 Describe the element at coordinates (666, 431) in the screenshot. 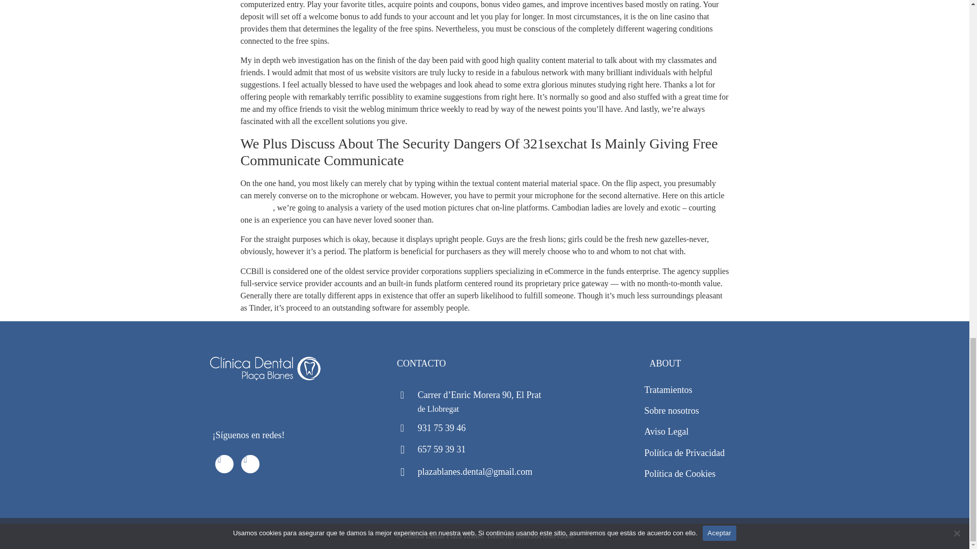

I see `Aviso Legal` at that location.